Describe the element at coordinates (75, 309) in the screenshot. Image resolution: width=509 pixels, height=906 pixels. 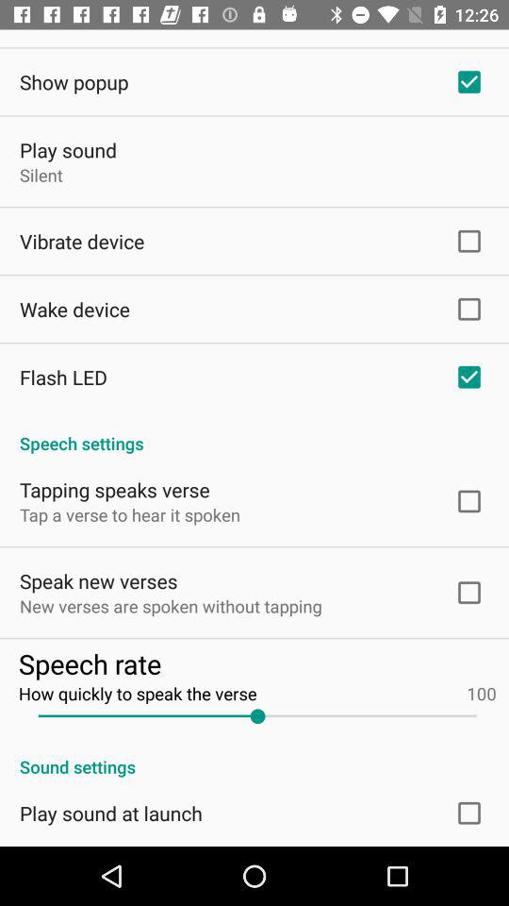
I see `scroll until wake device icon` at that location.